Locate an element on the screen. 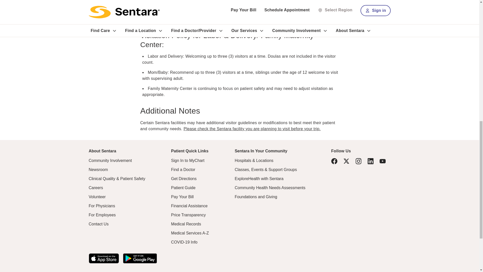 The image size is (483, 272). Instagram is located at coordinates (358, 161).